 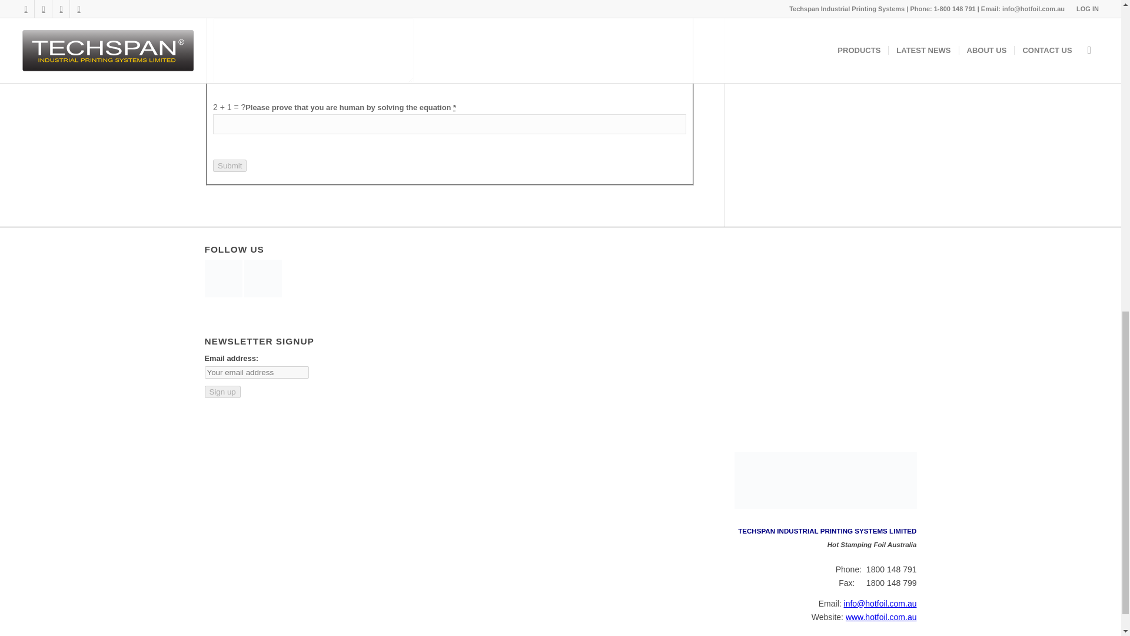 What do you see at coordinates (222, 392) in the screenshot?
I see `Sign up` at bounding box center [222, 392].